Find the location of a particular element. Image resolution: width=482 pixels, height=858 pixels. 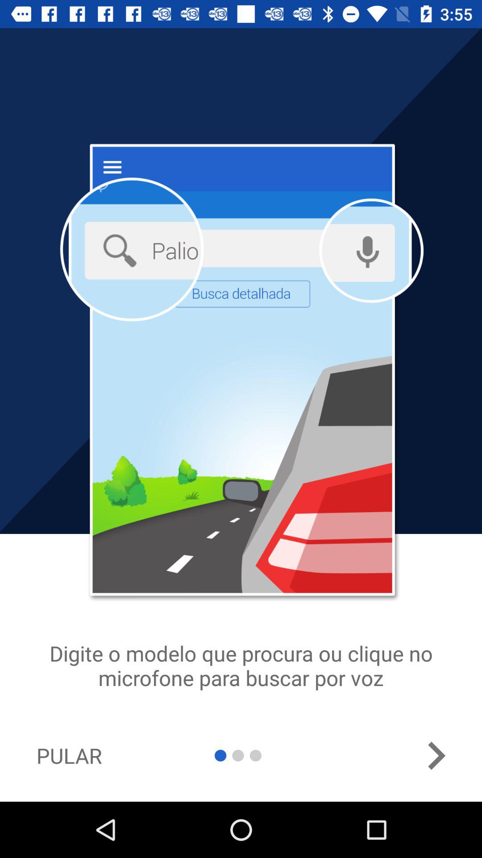

next screen is located at coordinates (436, 756).